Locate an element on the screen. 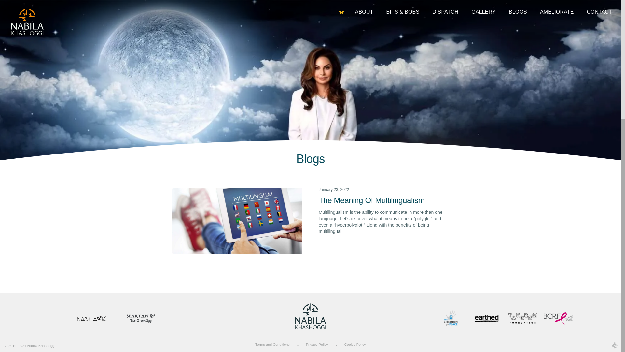 Image resolution: width=625 pixels, height=352 pixels. Link to the main page is located at coordinates (311, 319).